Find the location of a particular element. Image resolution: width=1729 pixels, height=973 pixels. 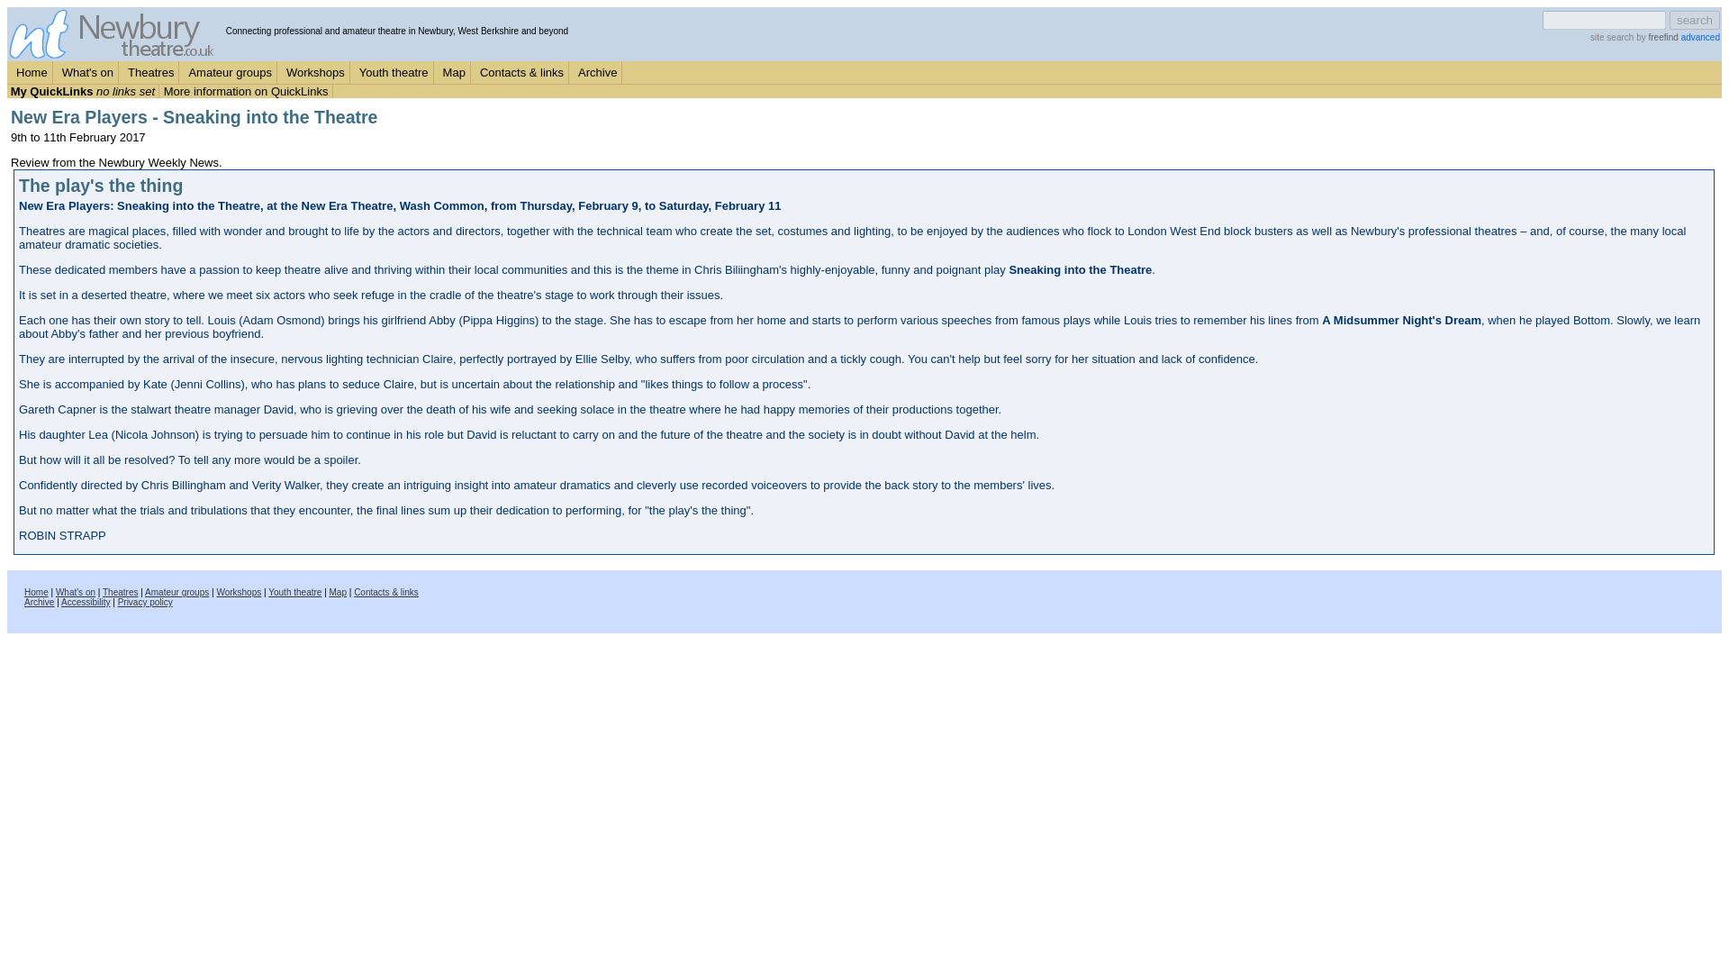

What's on is located at coordinates (75, 593).